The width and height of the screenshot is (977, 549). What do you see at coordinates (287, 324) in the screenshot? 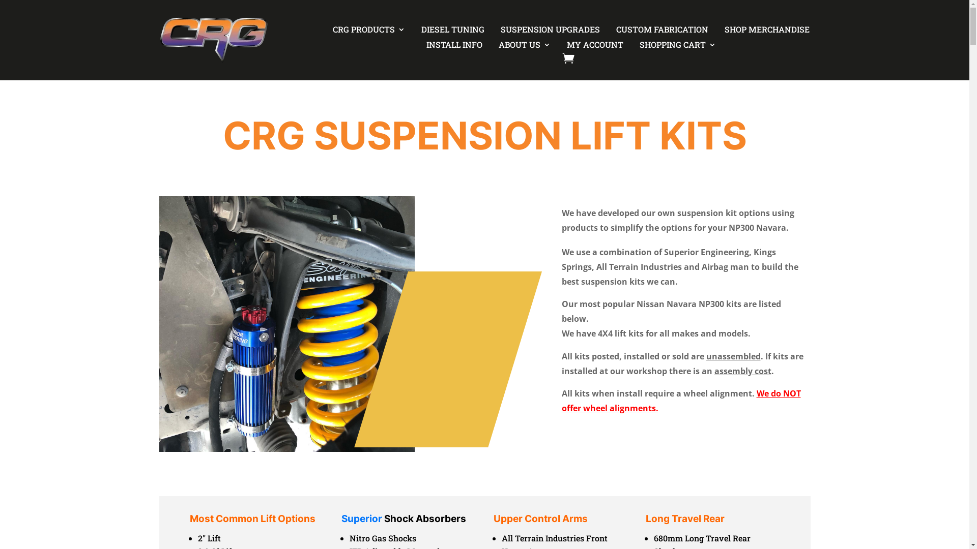
I see `Remote Resevoir` at bounding box center [287, 324].